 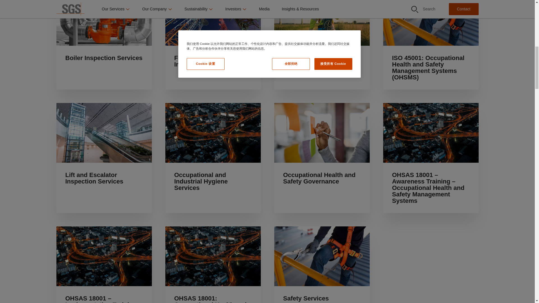 I want to click on Health, Safety and Environment Management HSE, so click(x=321, y=45).